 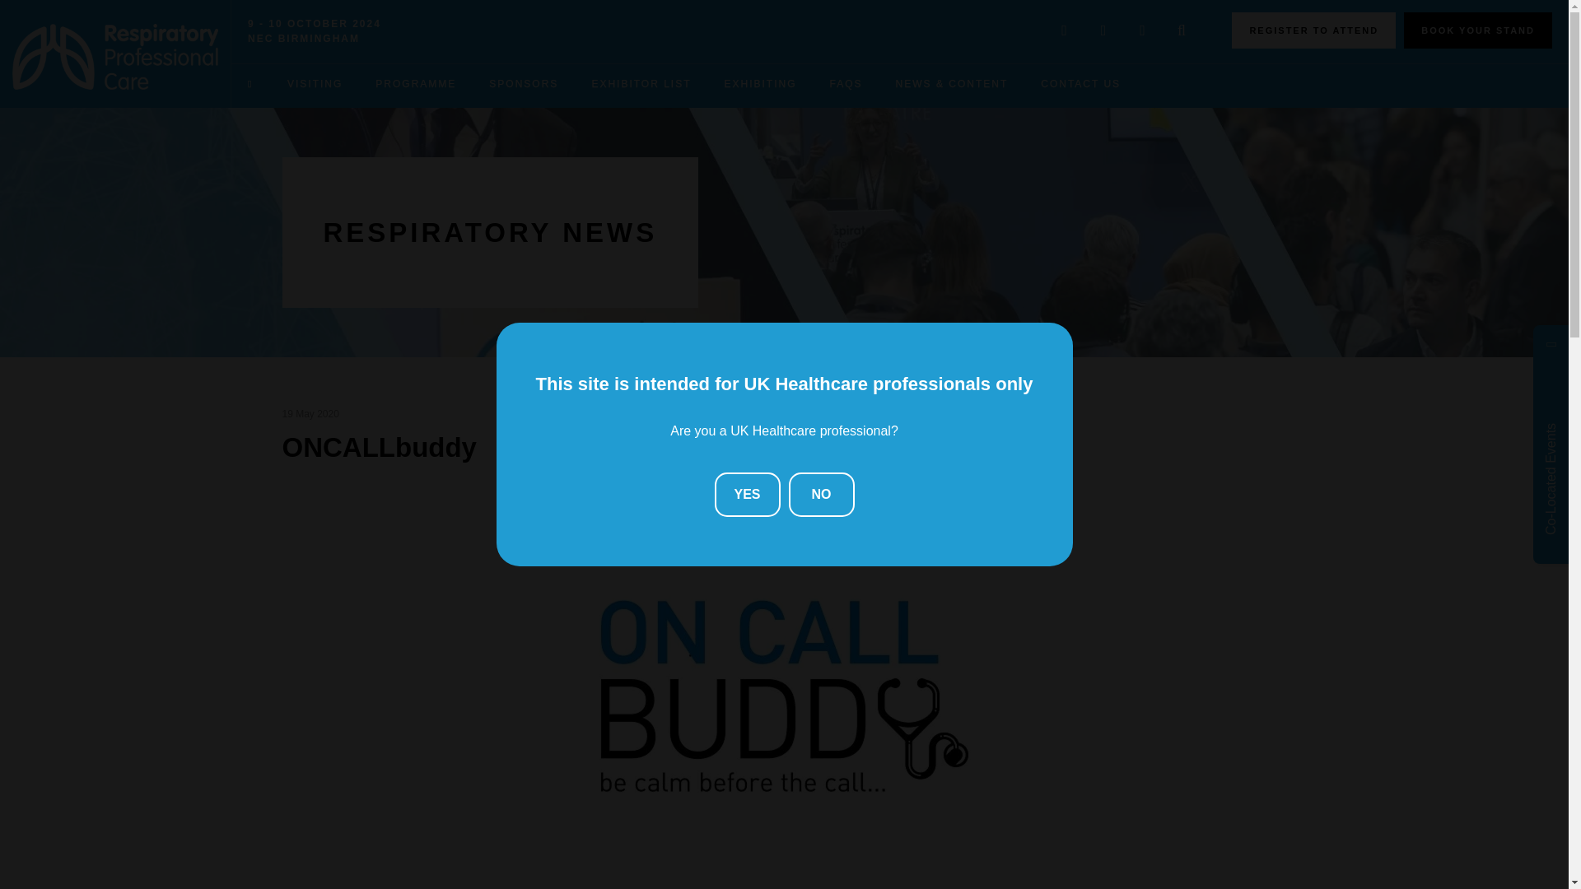 I want to click on Facebook, so click(x=1103, y=31).